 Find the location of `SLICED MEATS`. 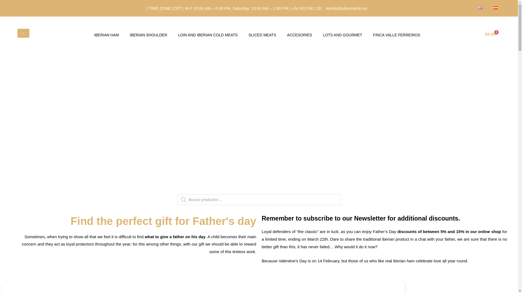

SLICED MEATS is located at coordinates (262, 35).